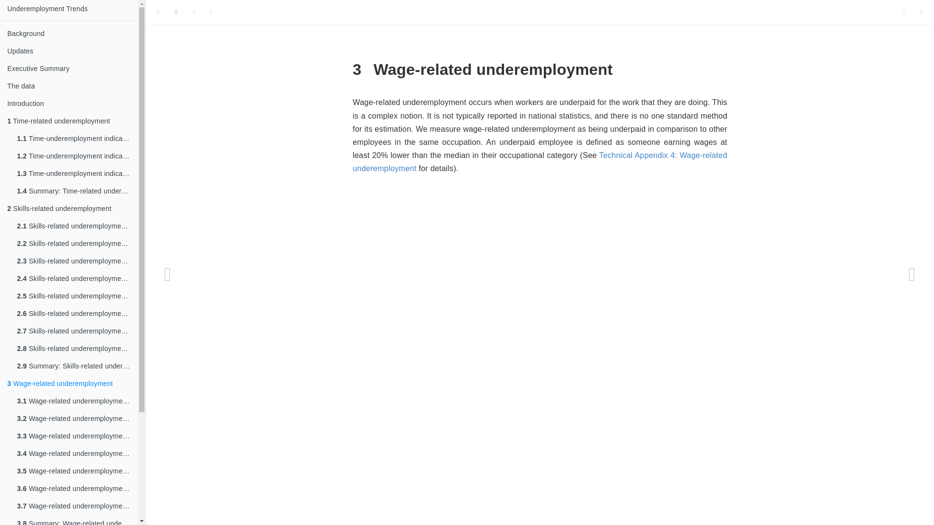  What do you see at coordinates (74, 278) in the screenshot?
I see `2.4 Skills-related underemployment by qualification level` at bounding box center [74, 278].